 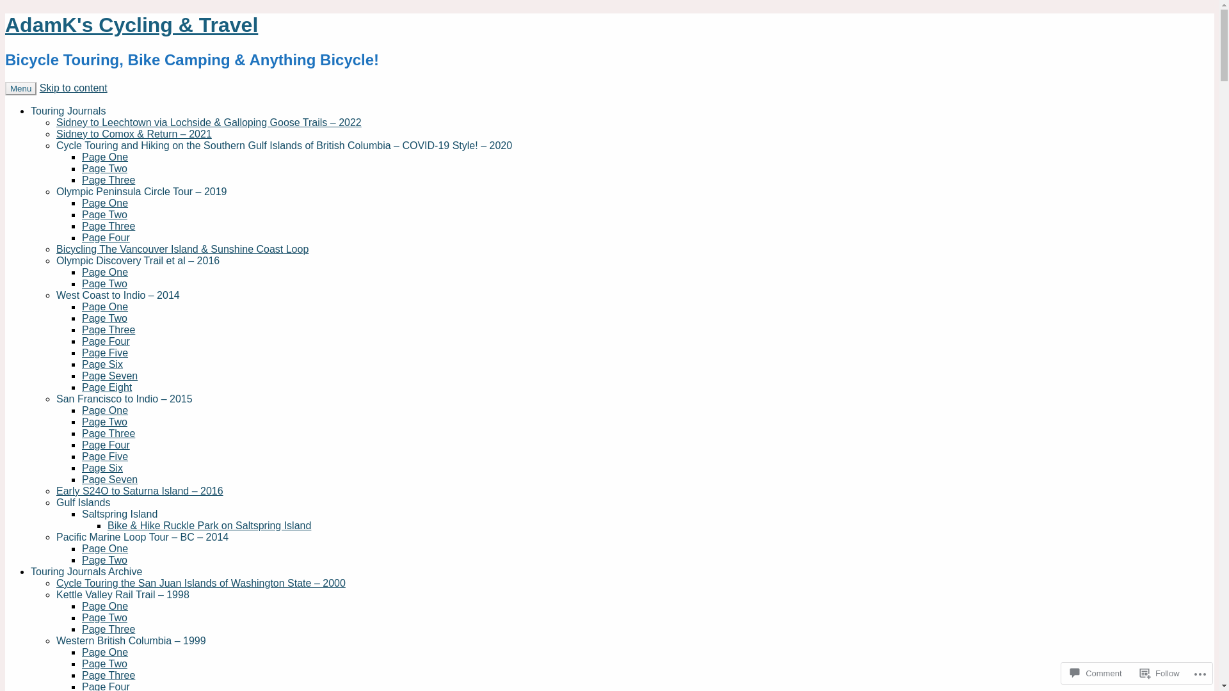 I want to click on Page Two, so click(x=105, y=422).